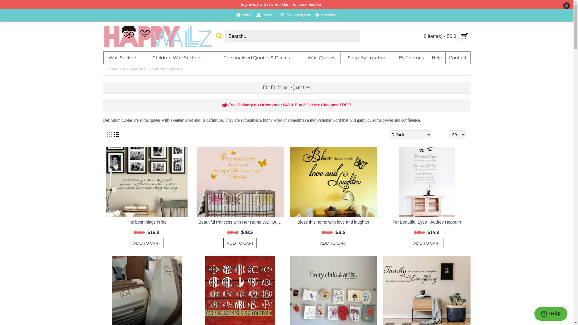  What do you see at coordinates (334, 243) in the screenshot?
I see `ADD TO CART` at bounding box center [334, 243].